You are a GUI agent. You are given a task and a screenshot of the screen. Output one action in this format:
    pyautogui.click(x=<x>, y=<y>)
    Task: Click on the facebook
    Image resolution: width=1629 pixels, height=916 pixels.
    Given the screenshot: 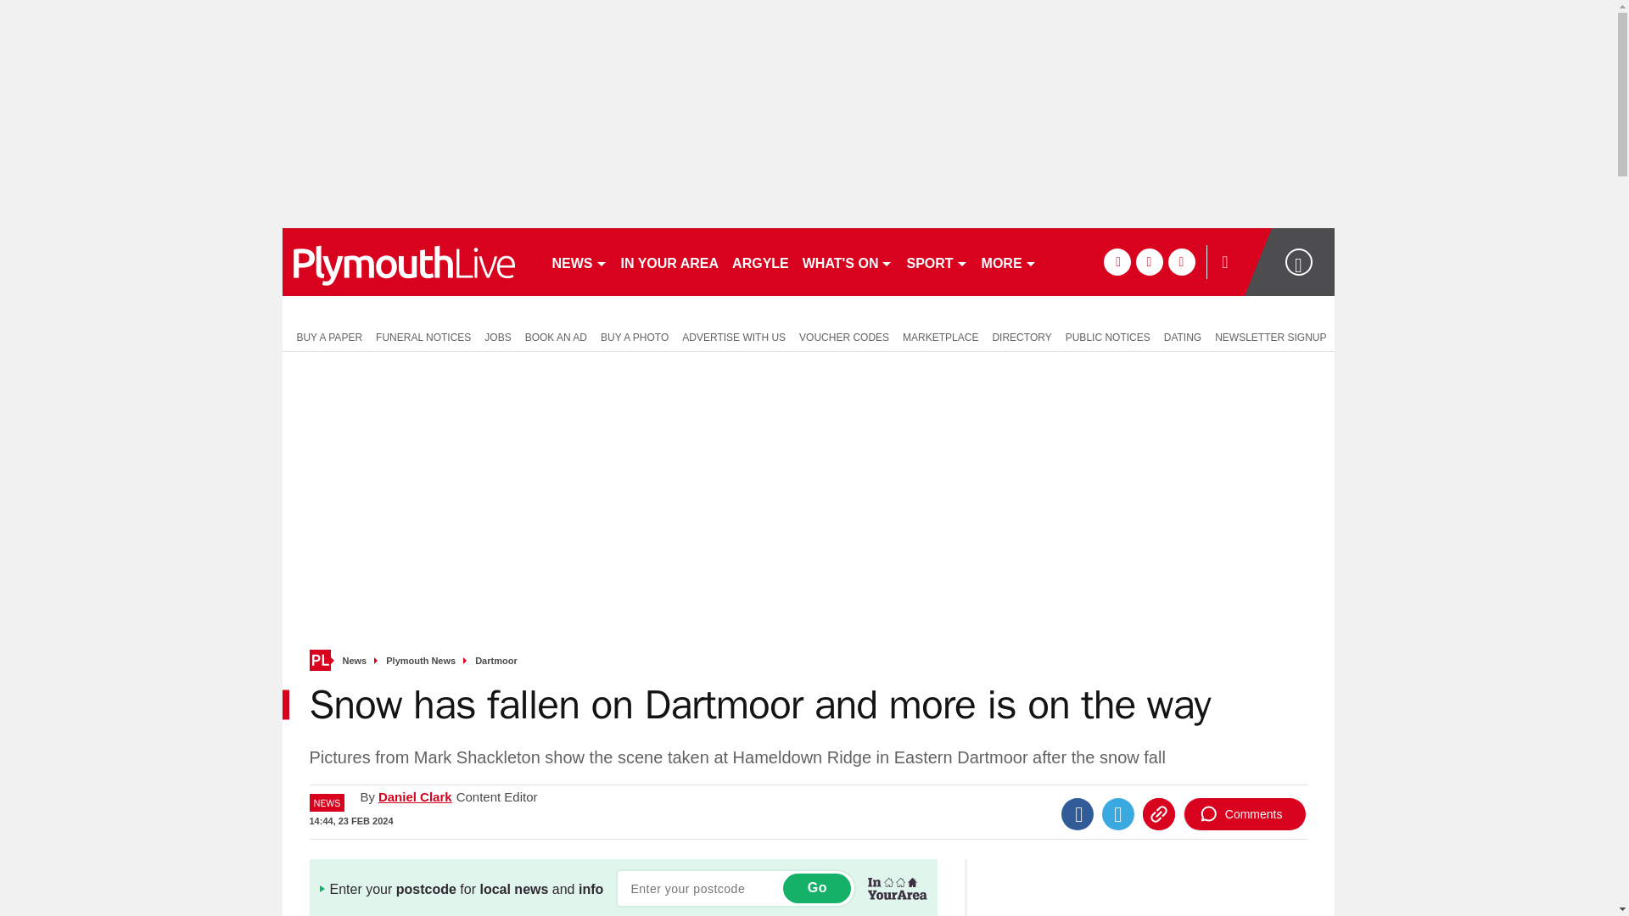 What is the action you would take?
    pyautogui.click(x=1117, y=261)
    